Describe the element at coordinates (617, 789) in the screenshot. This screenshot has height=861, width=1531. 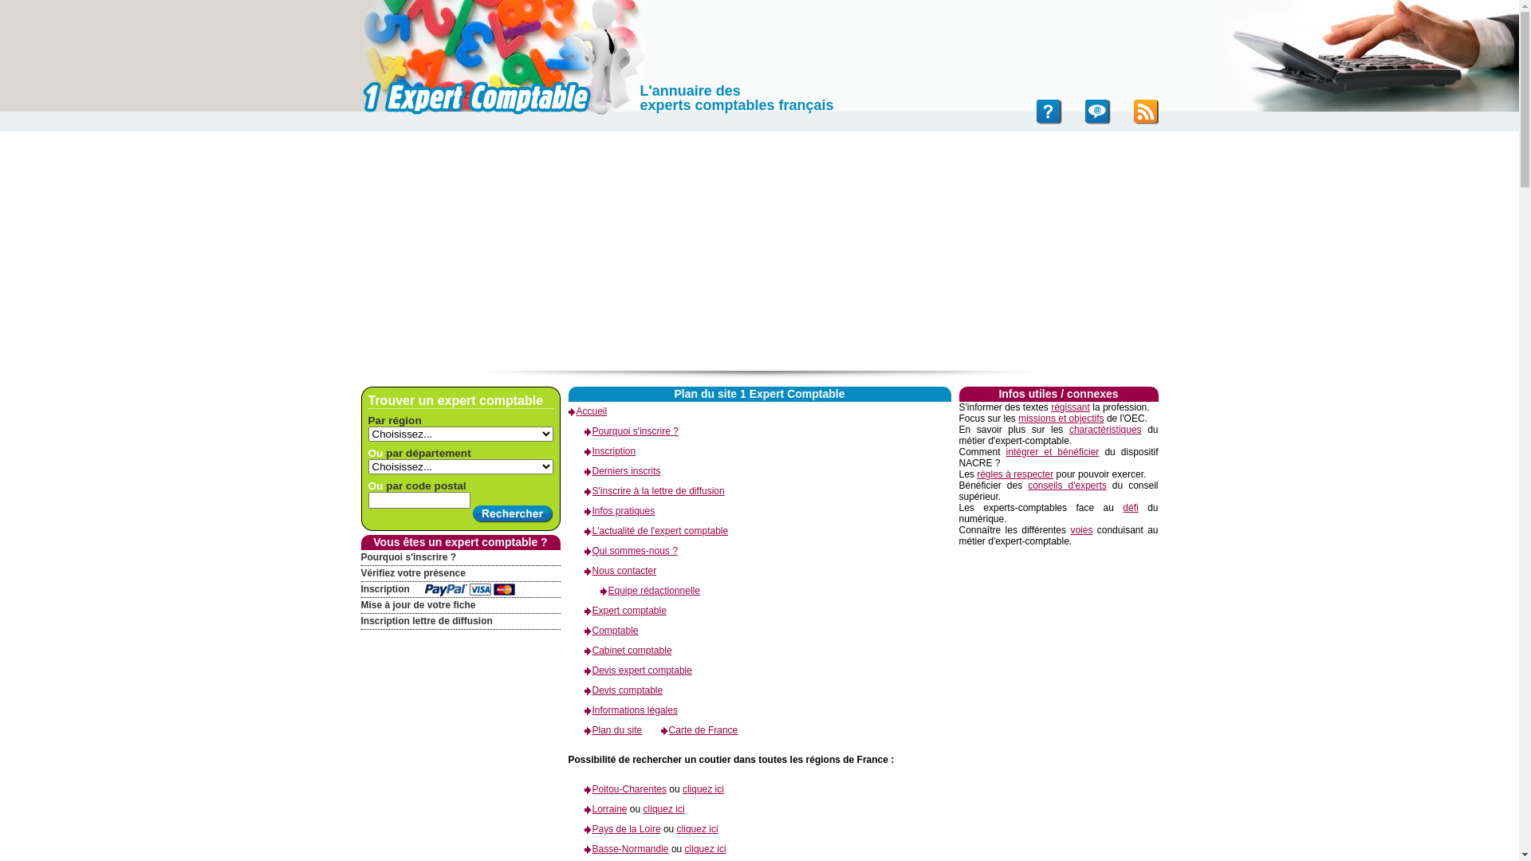
I see `Poitou-Charentes` at that location.